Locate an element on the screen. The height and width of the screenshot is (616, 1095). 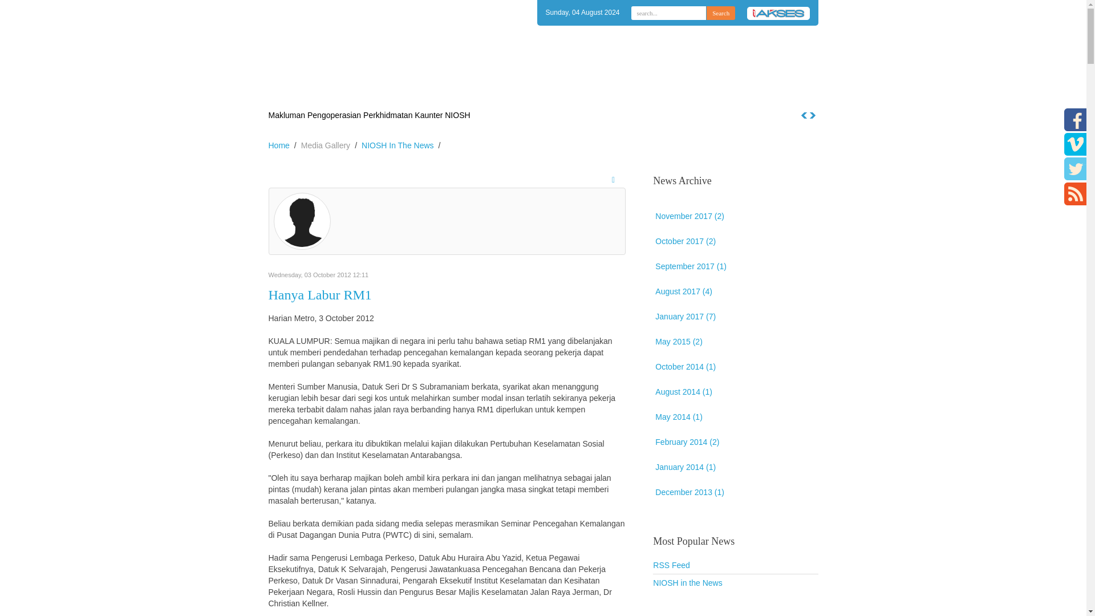
Contact Us is located at coordinates (696, 89).